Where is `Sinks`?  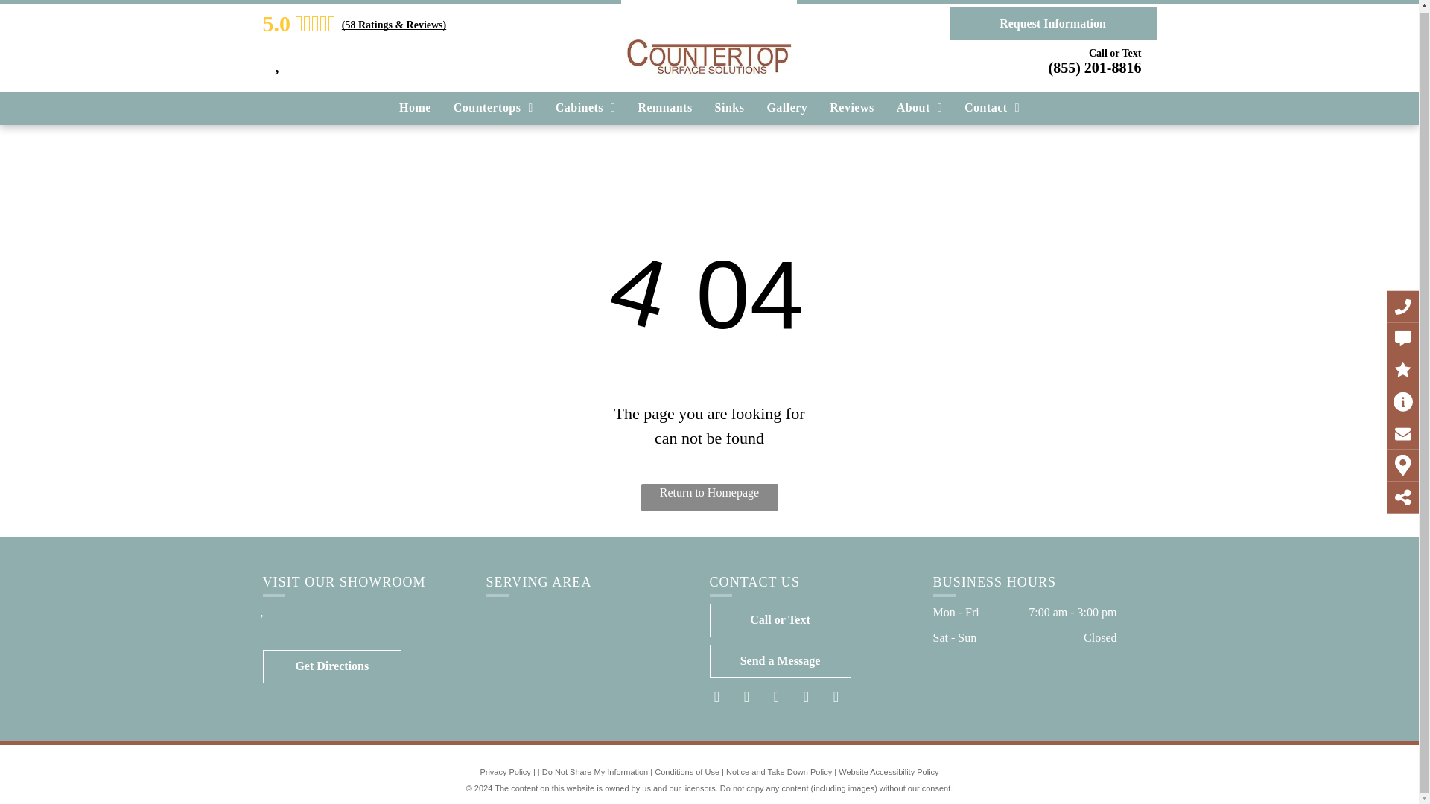
Sinks is located at coordinates (730, 106).